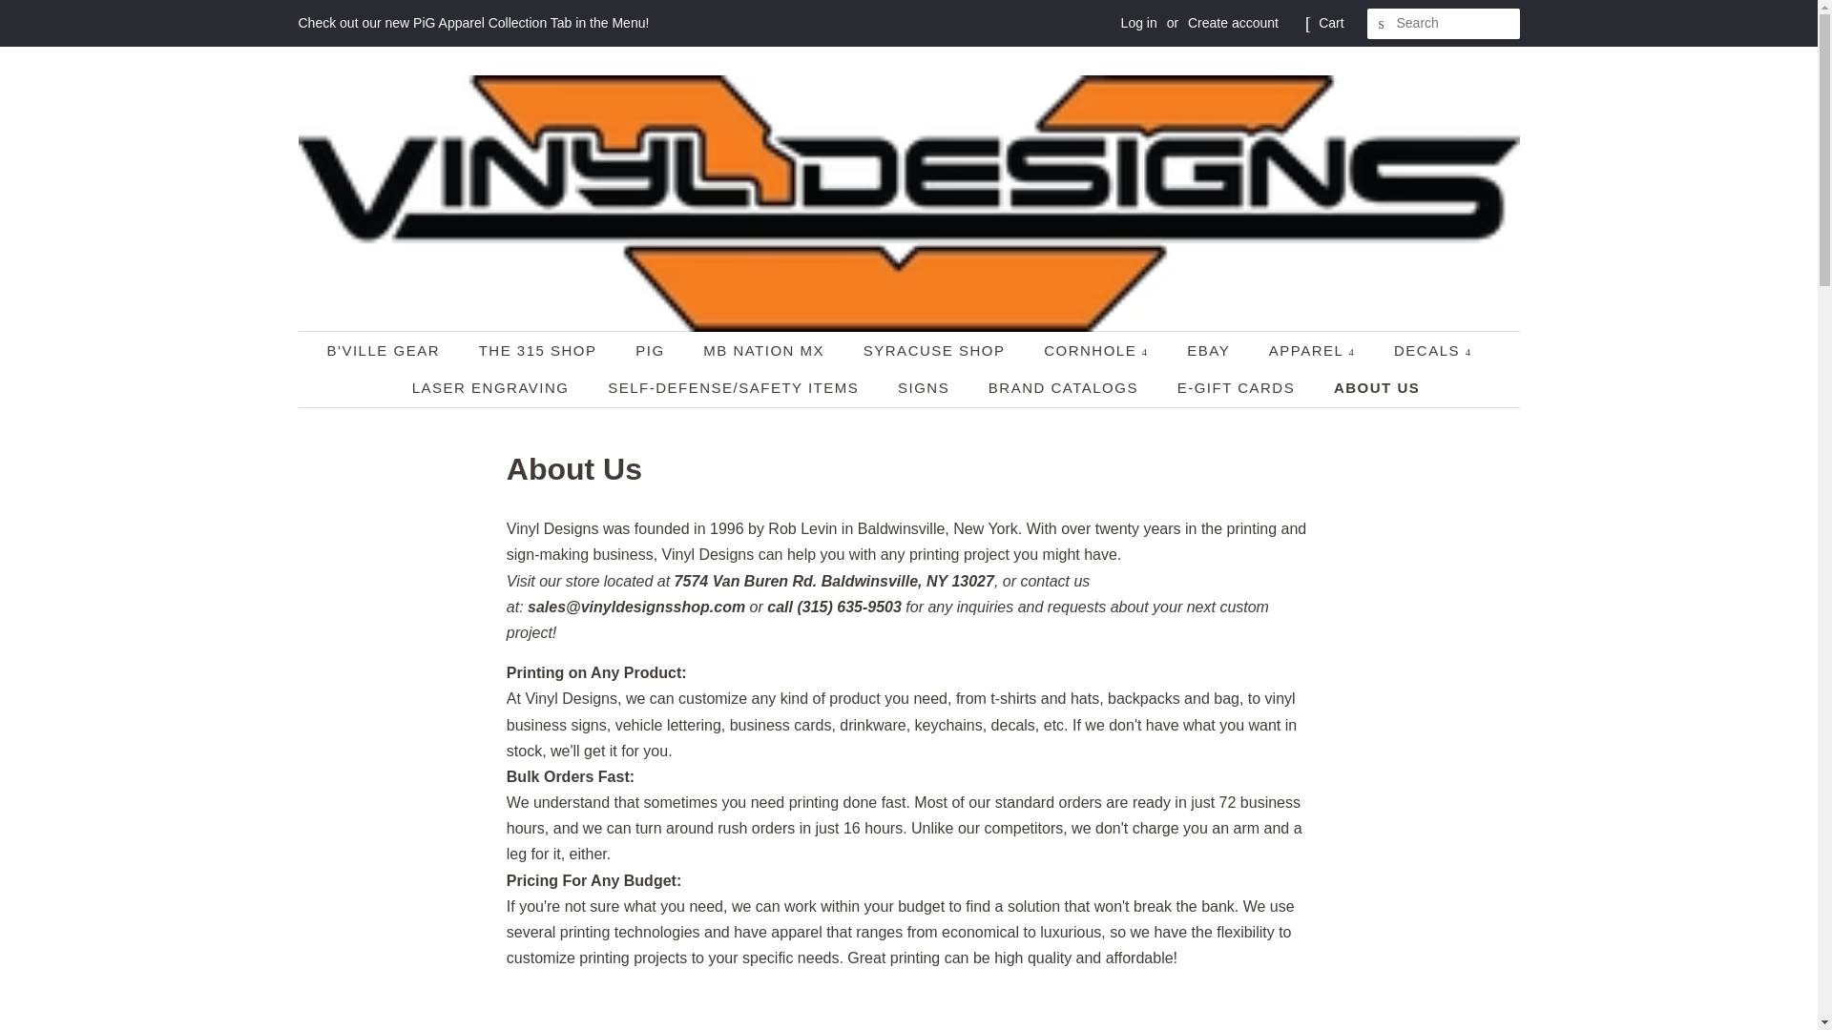 Image resolution: width=1832 pixels, height=1030 pixels. Describe the element at coordinates (652, 350) in the screenshot. I see `PIG` at that location.